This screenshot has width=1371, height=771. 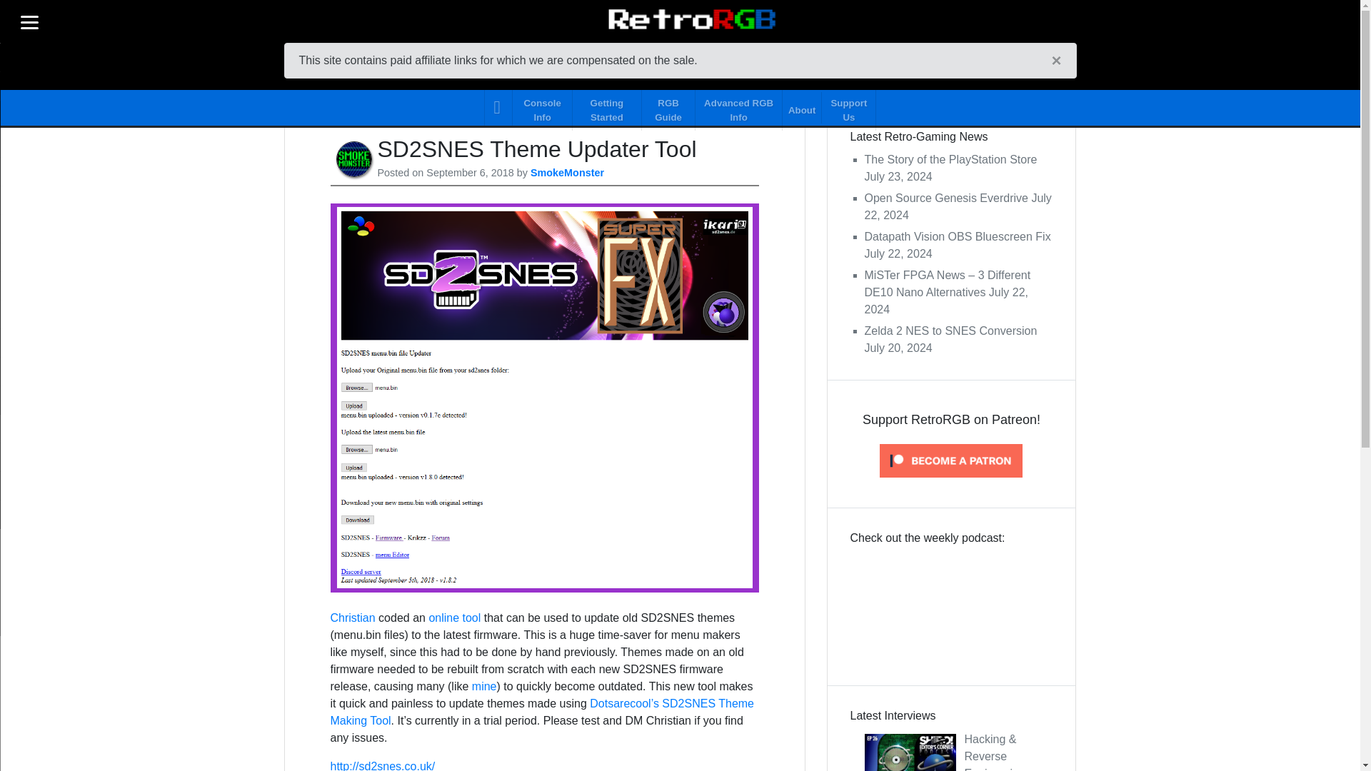 I want to click on Support Us, so click(x=848, y=107).